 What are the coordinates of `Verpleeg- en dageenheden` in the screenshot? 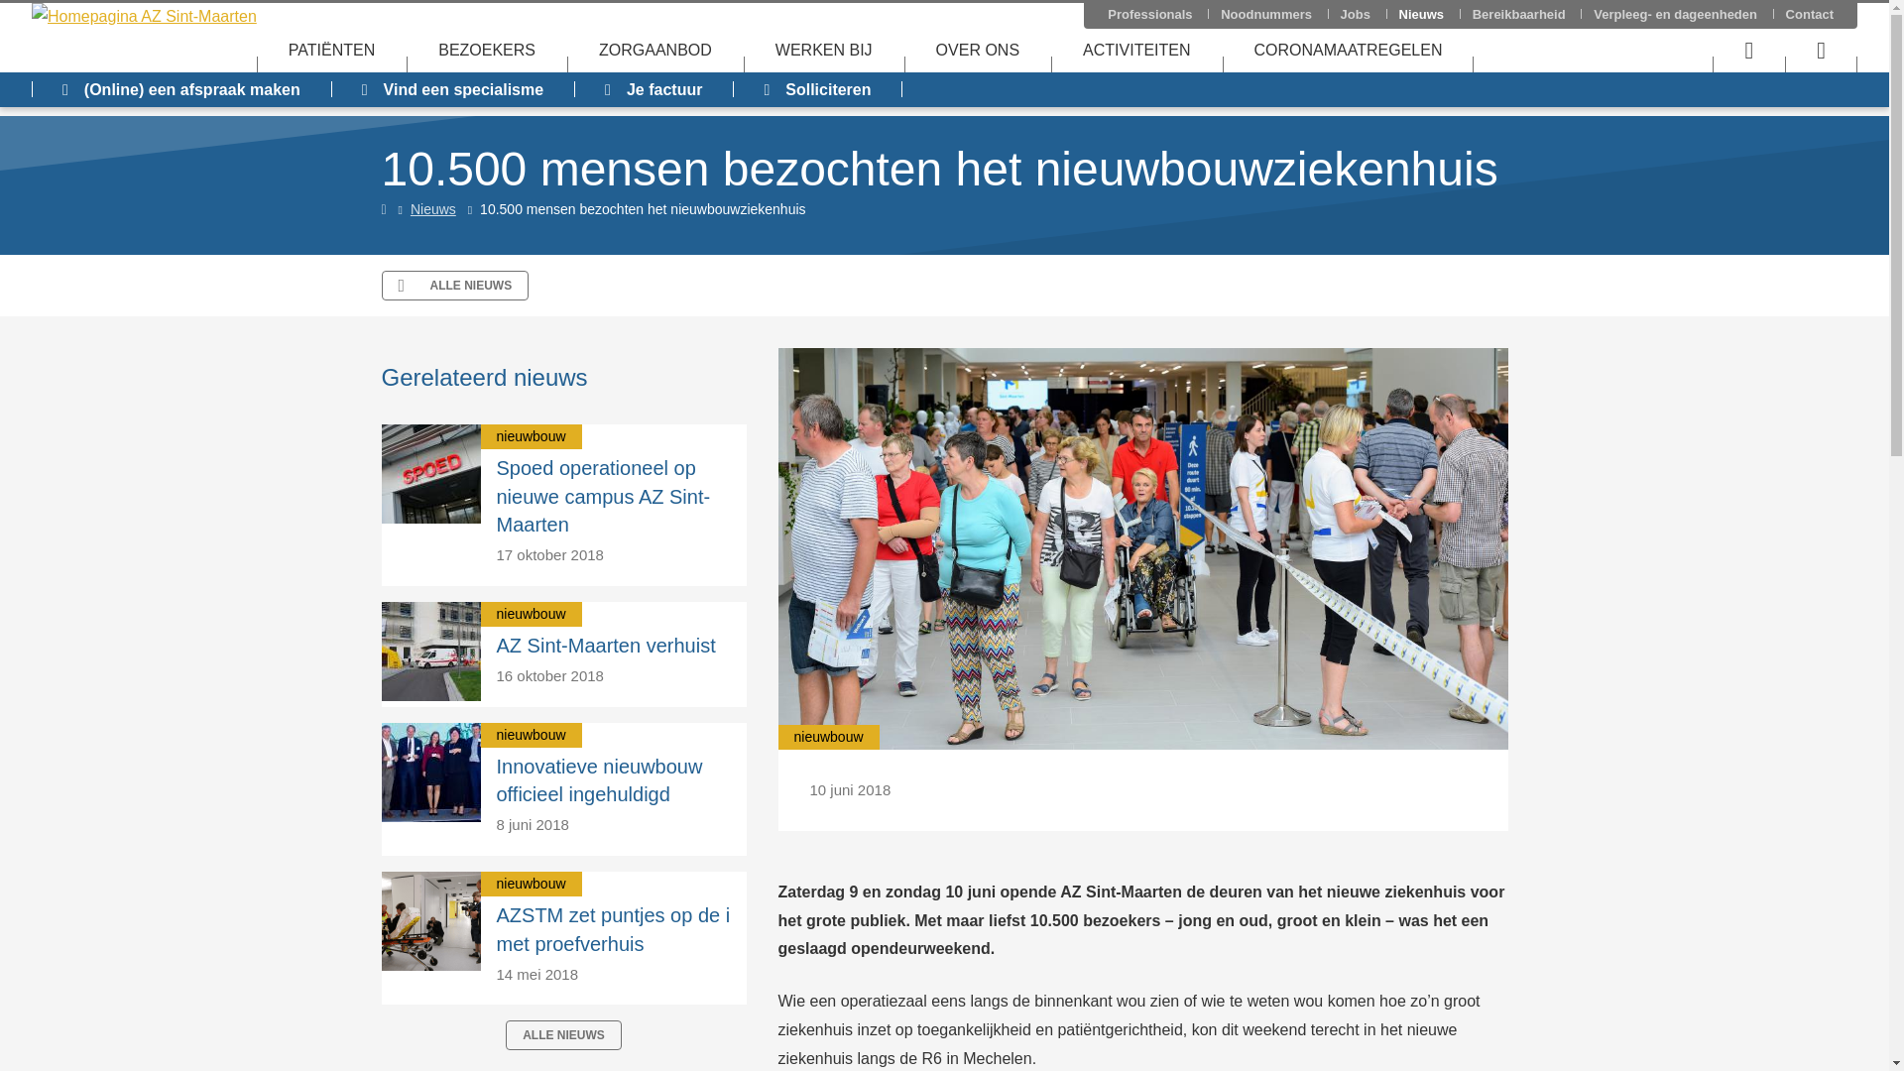 It's located at (1676, 14).